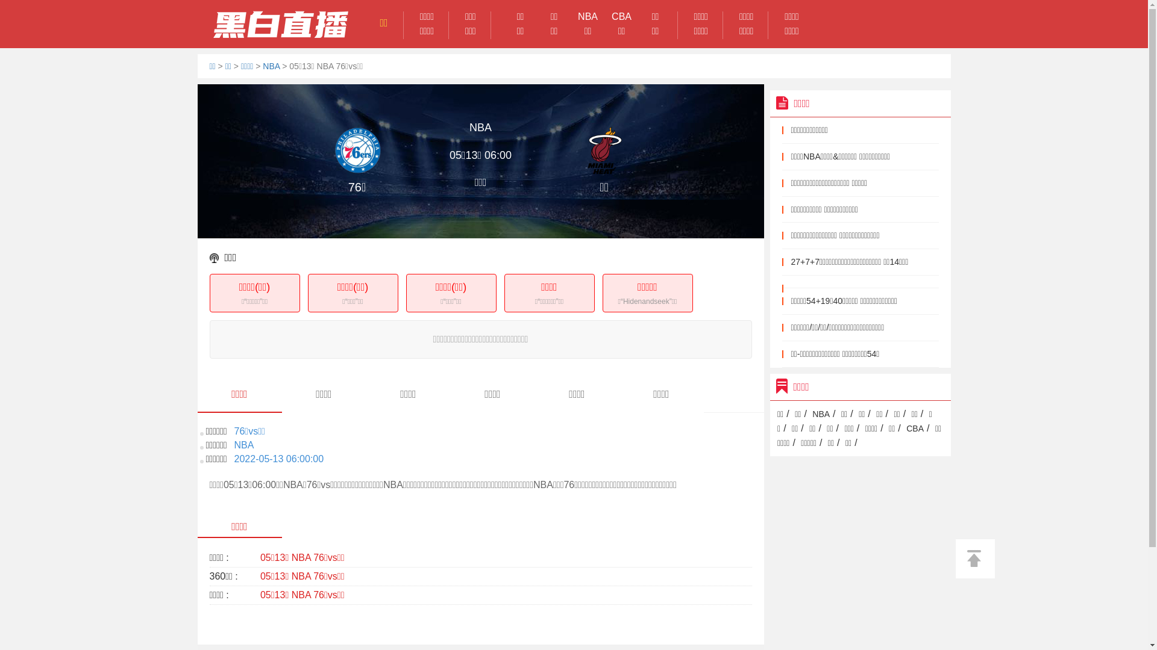  What do you see at coordinates (622, 17) in the screenshot?
I see `CBA` at bounding box center [622, 17].